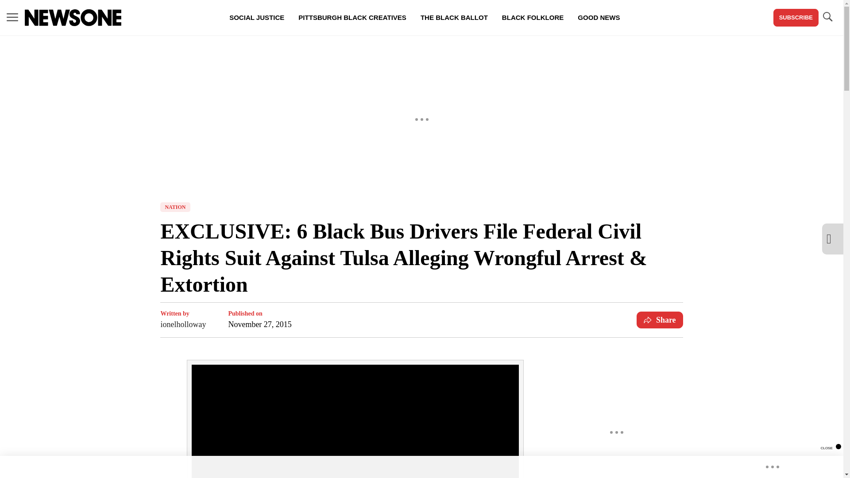 The image size is (850, 478). What do you see at coordinates (827, 18) in the screenshot?
I see `TOGGLE SEARCH` at bounding box center [827, 18].